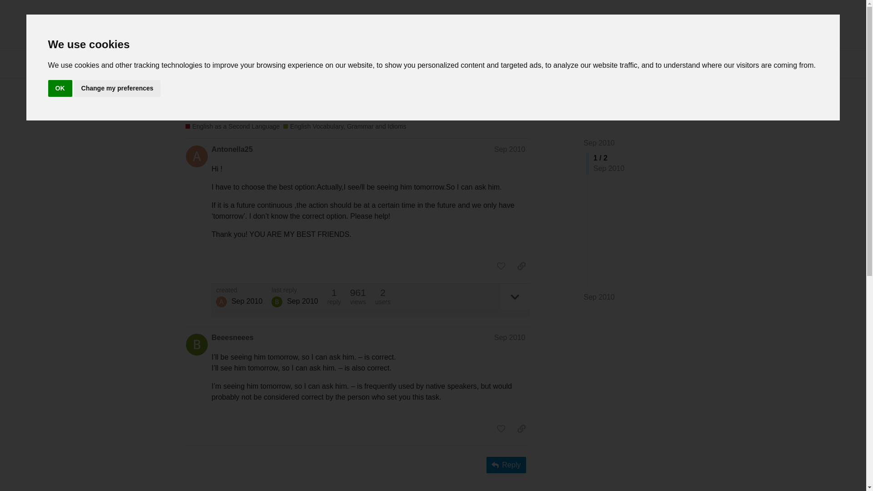 This screenshot has width=873, height=491. I want to click on Beeesneees, so click(232, 337).